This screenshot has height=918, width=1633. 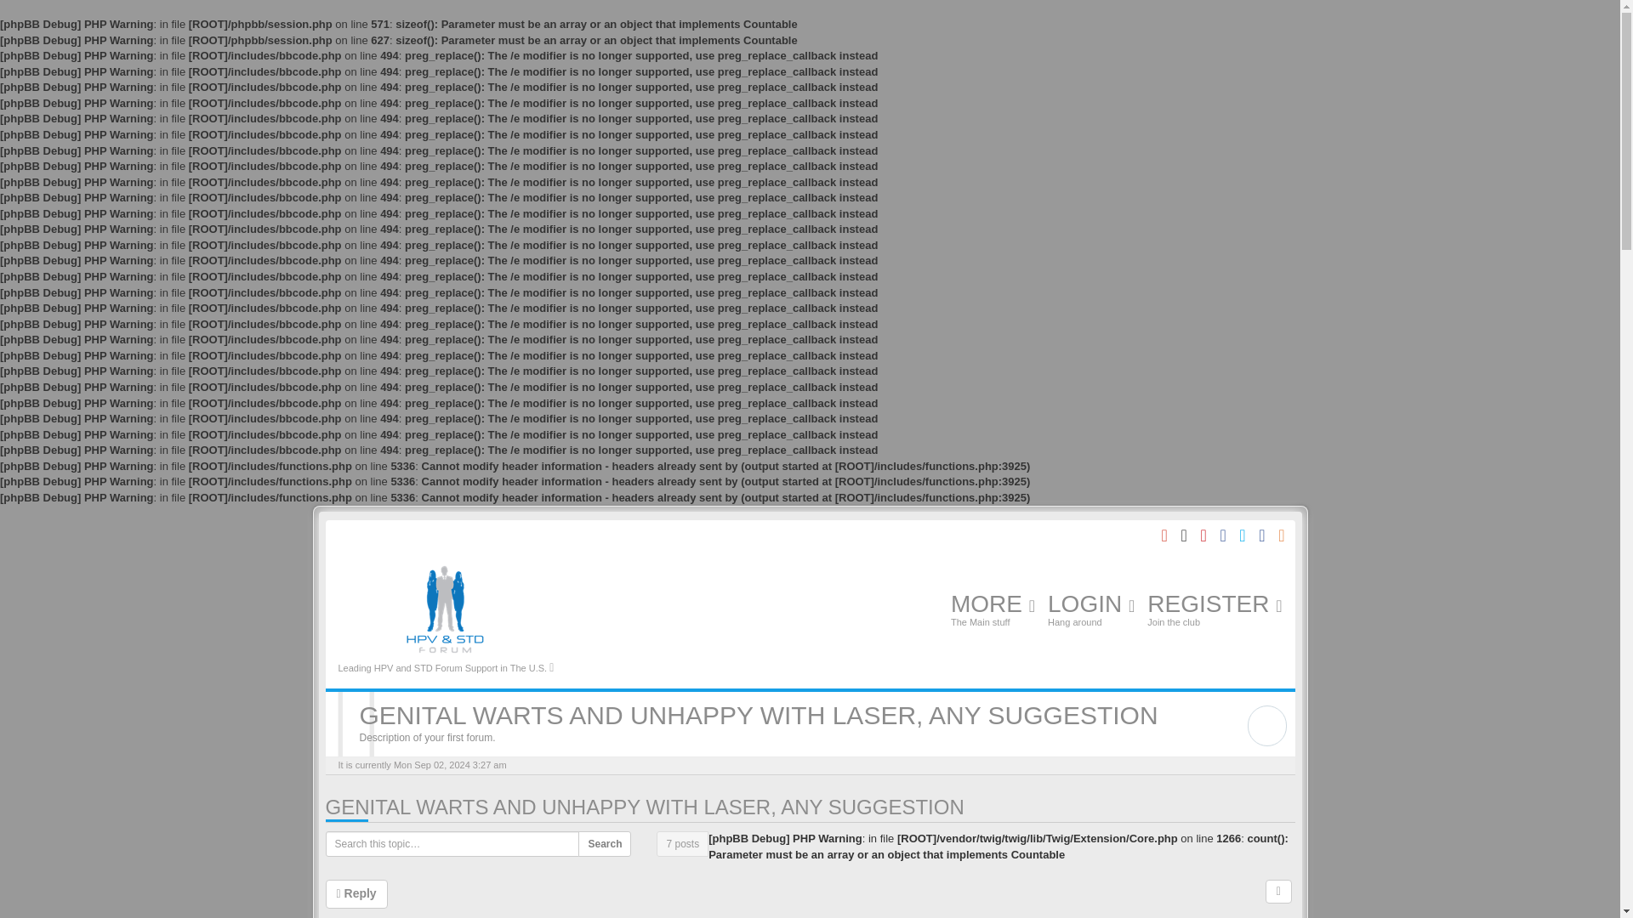 What do you see at coordinates (993, 612) in the screenshot?
I see `MORE ` at bounding box center [993, 612].